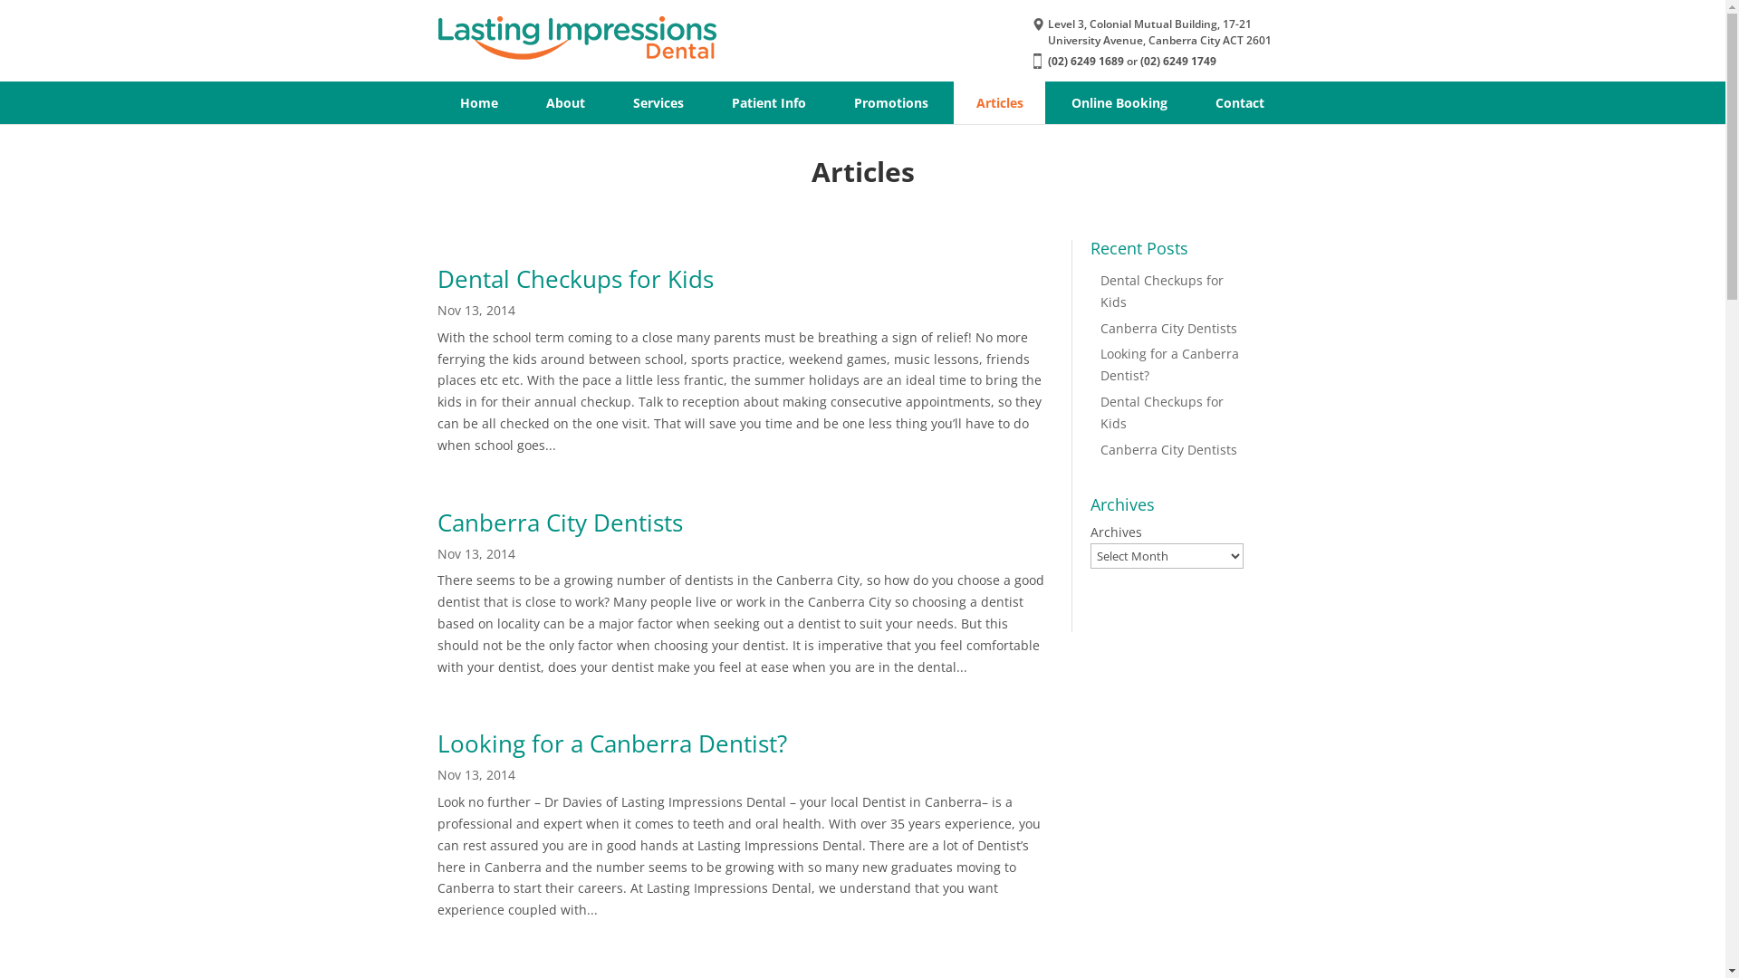 The image size is (1739, 978). Describe the element at coordinates (1168, 328) in the screenshot. I see `Canberra City Dentists` at that location.